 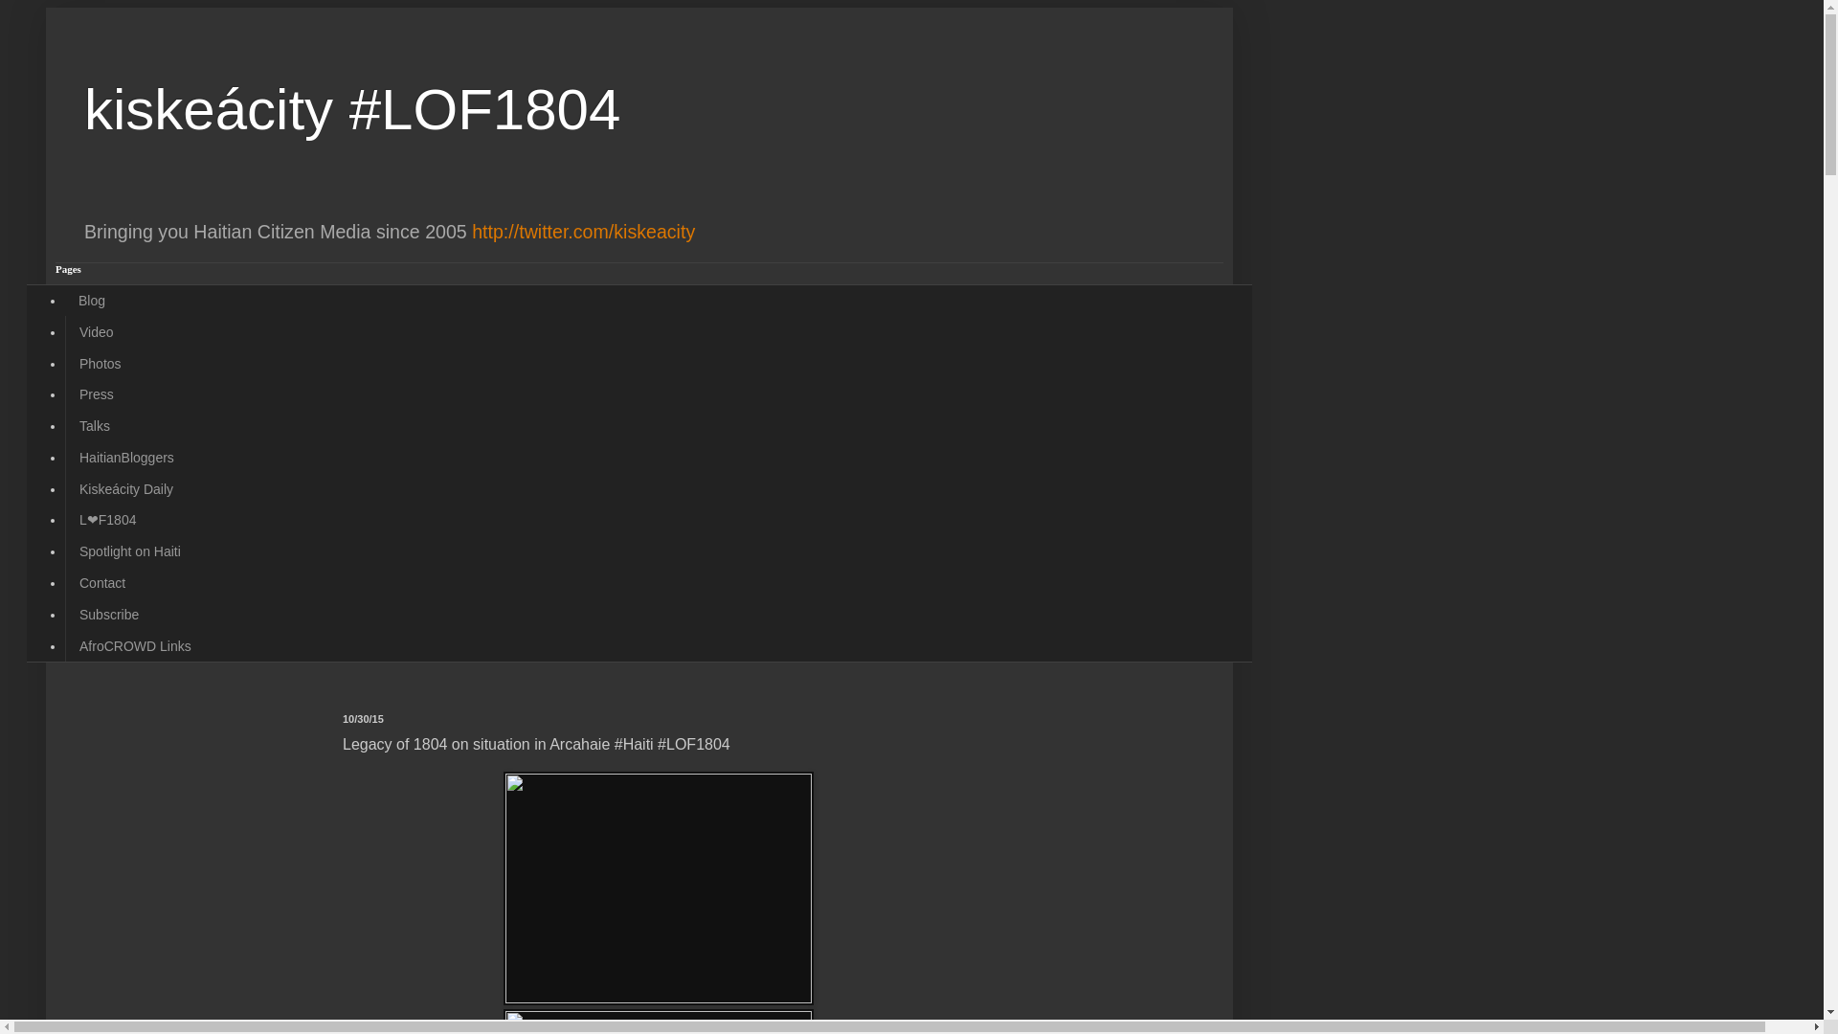 What do you see at coordinates (101, 583) in the screenshot?
I see `Contact` at bounding box center [101, 583].